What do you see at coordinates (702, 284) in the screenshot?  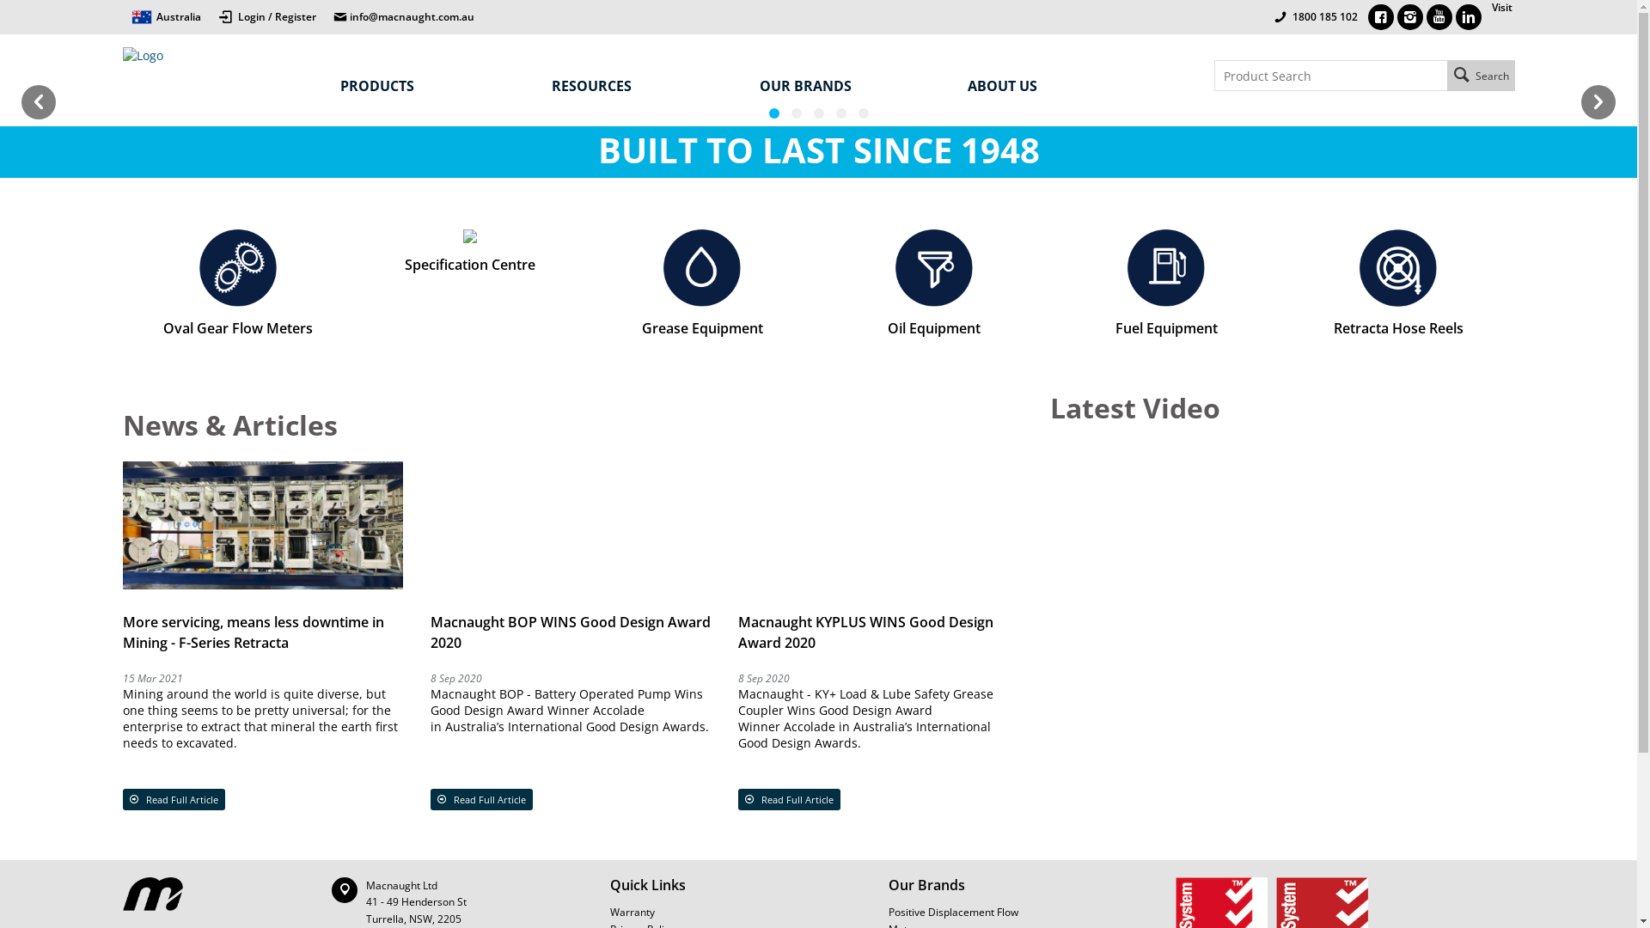 I see `Grease Equipment` at bounding box center [702, 284].